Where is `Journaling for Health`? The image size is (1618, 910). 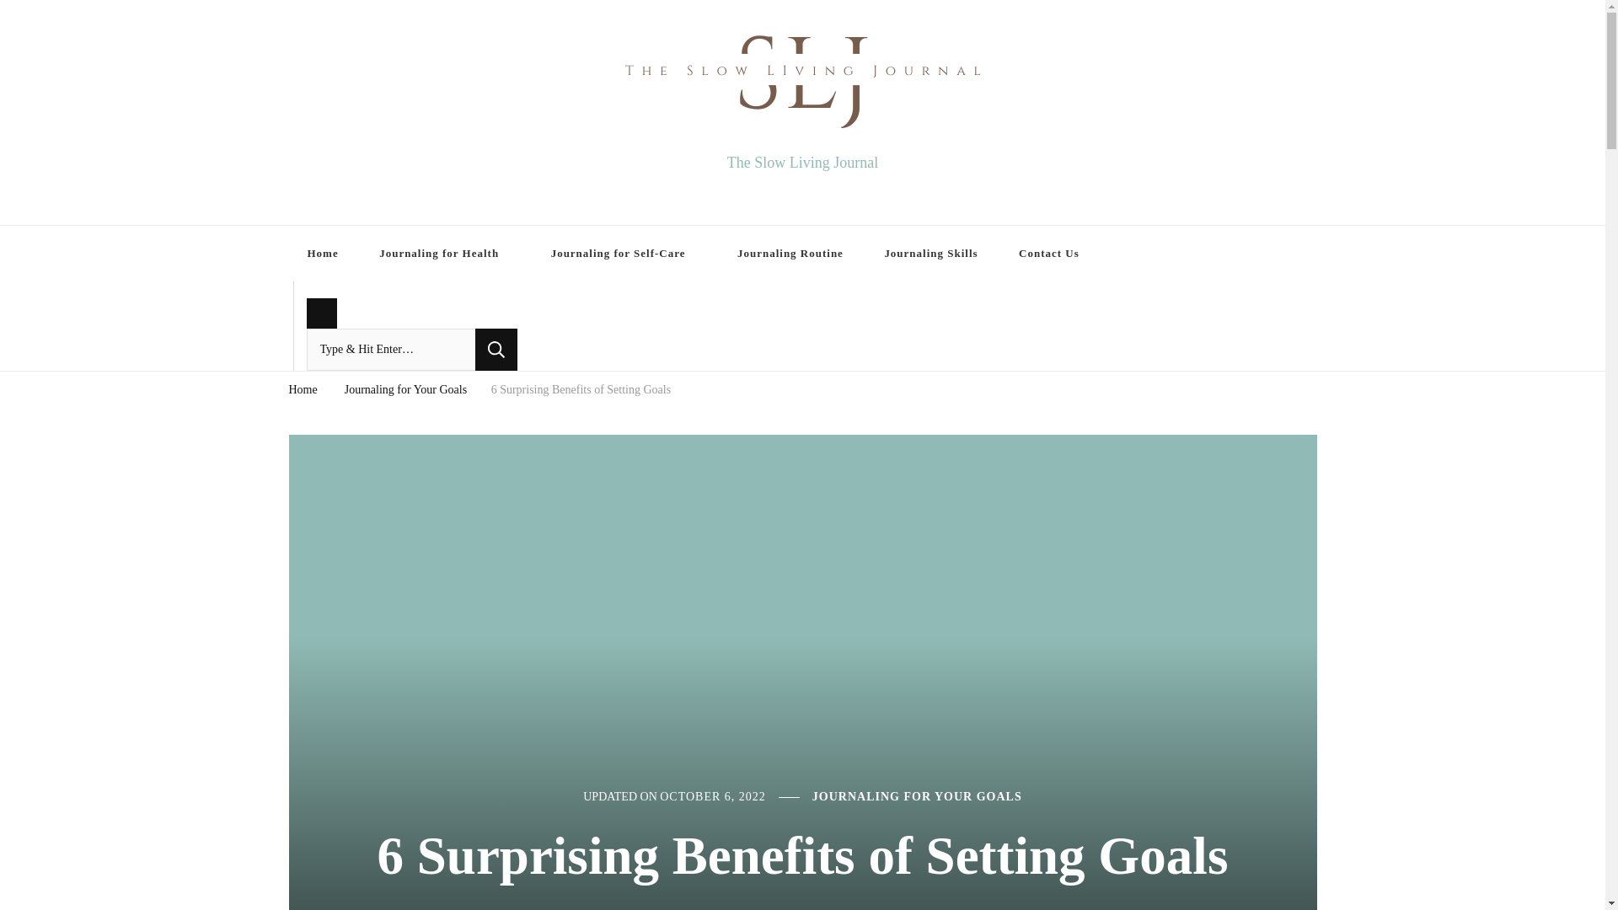 Journaling for Health is located at coordinates (445, 253).